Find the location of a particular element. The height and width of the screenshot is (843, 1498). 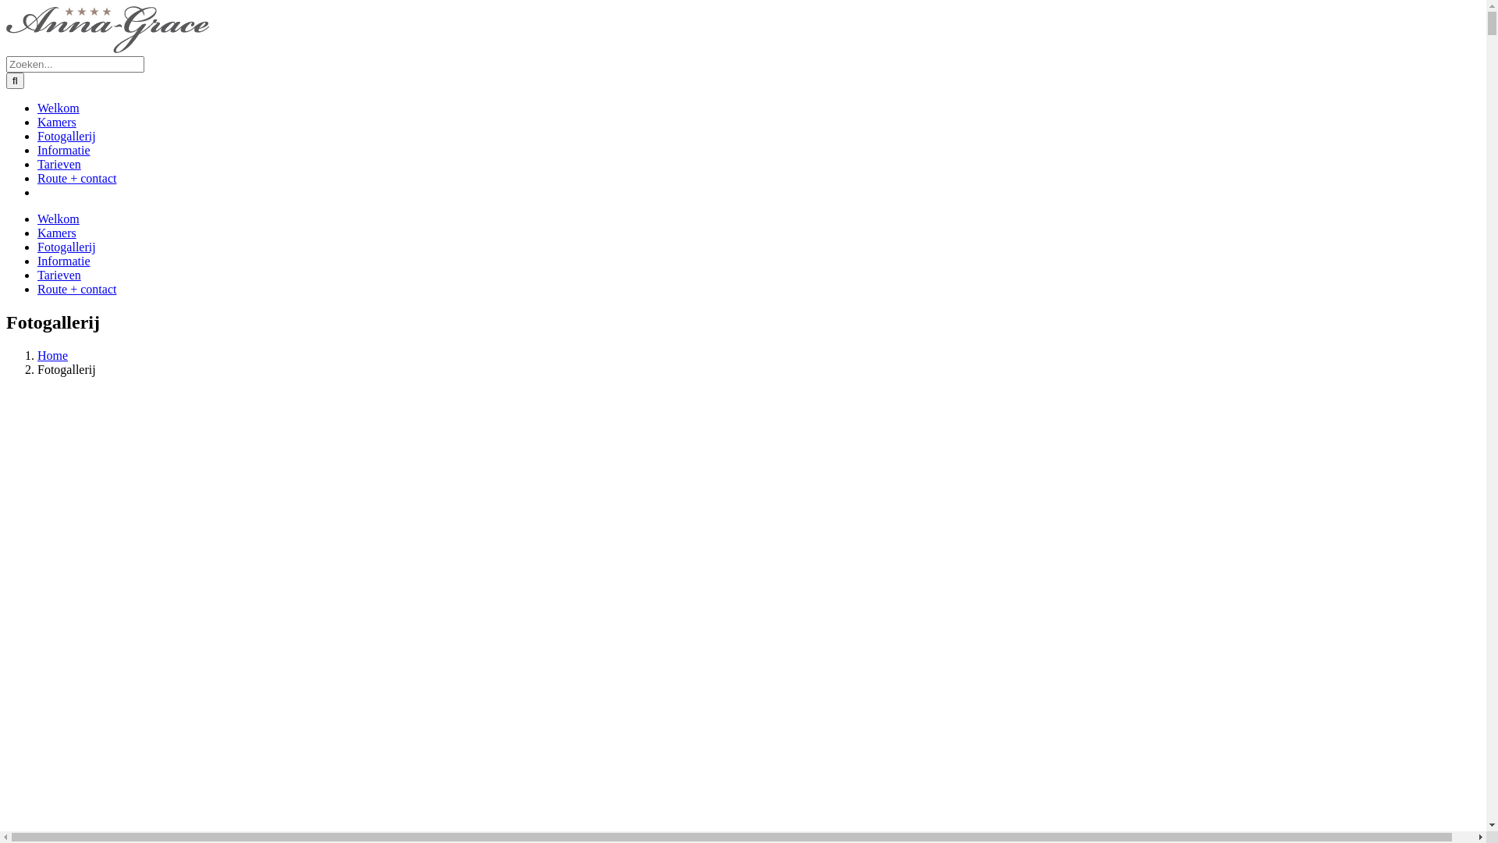

Ga naar inhoud is located at coordinates (6, 6).